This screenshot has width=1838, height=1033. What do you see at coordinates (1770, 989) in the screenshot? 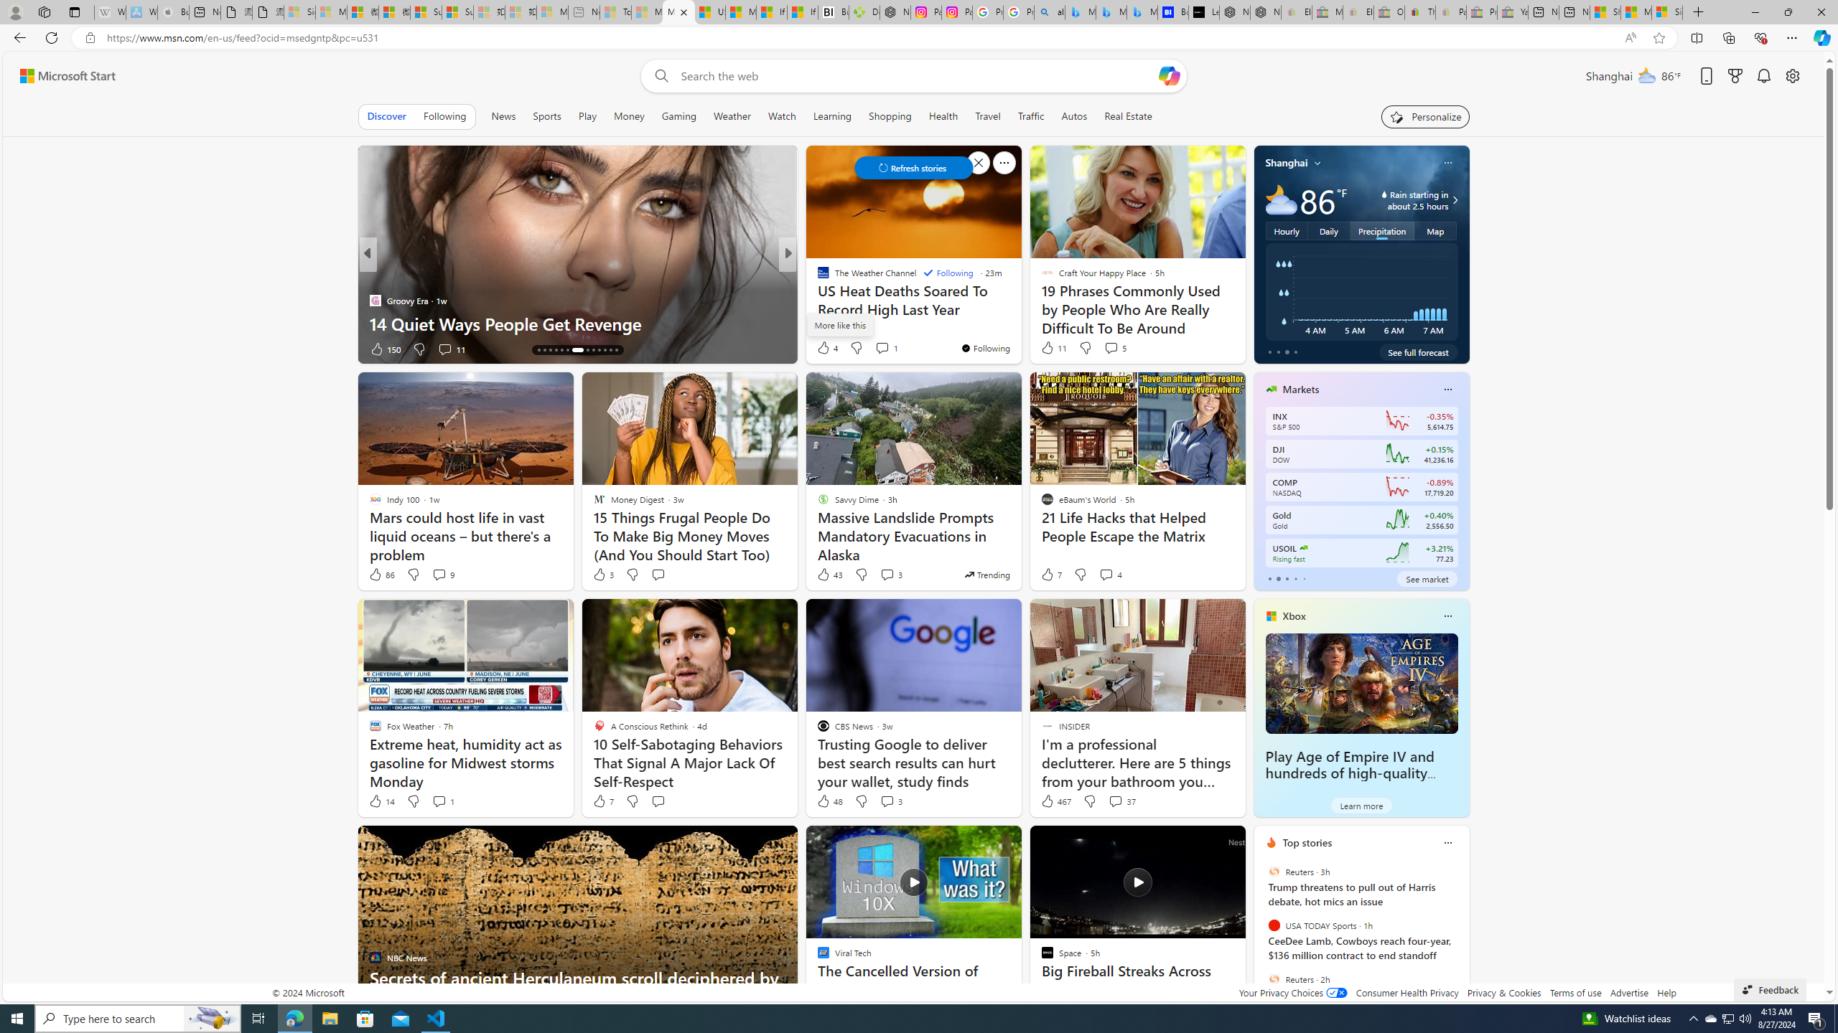
I see `Feedback` at bounding box center [1770, 989].